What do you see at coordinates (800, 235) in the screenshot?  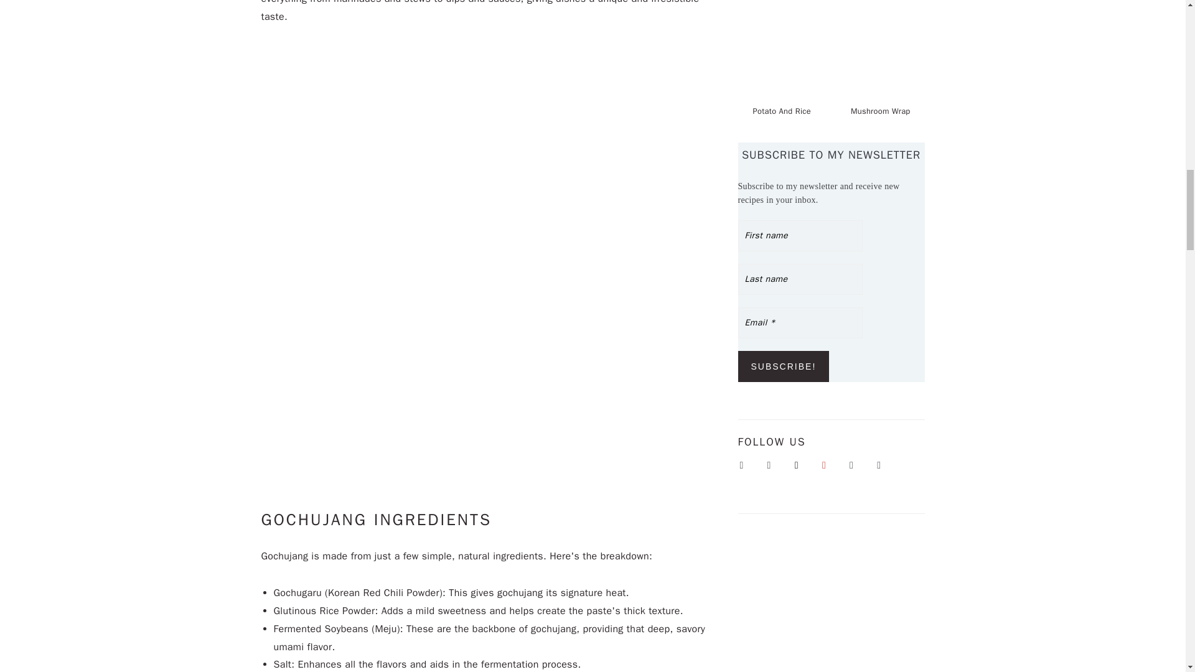 I see `First name` at bounding box center [800, 235].